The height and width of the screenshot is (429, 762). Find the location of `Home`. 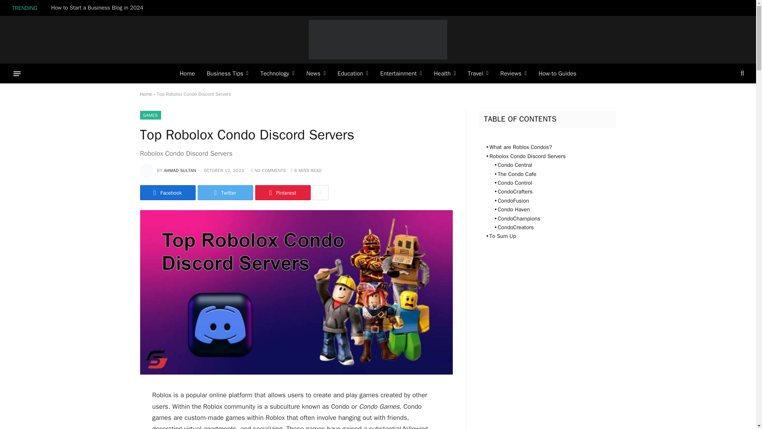

Home is located at coordinates (187, 73).